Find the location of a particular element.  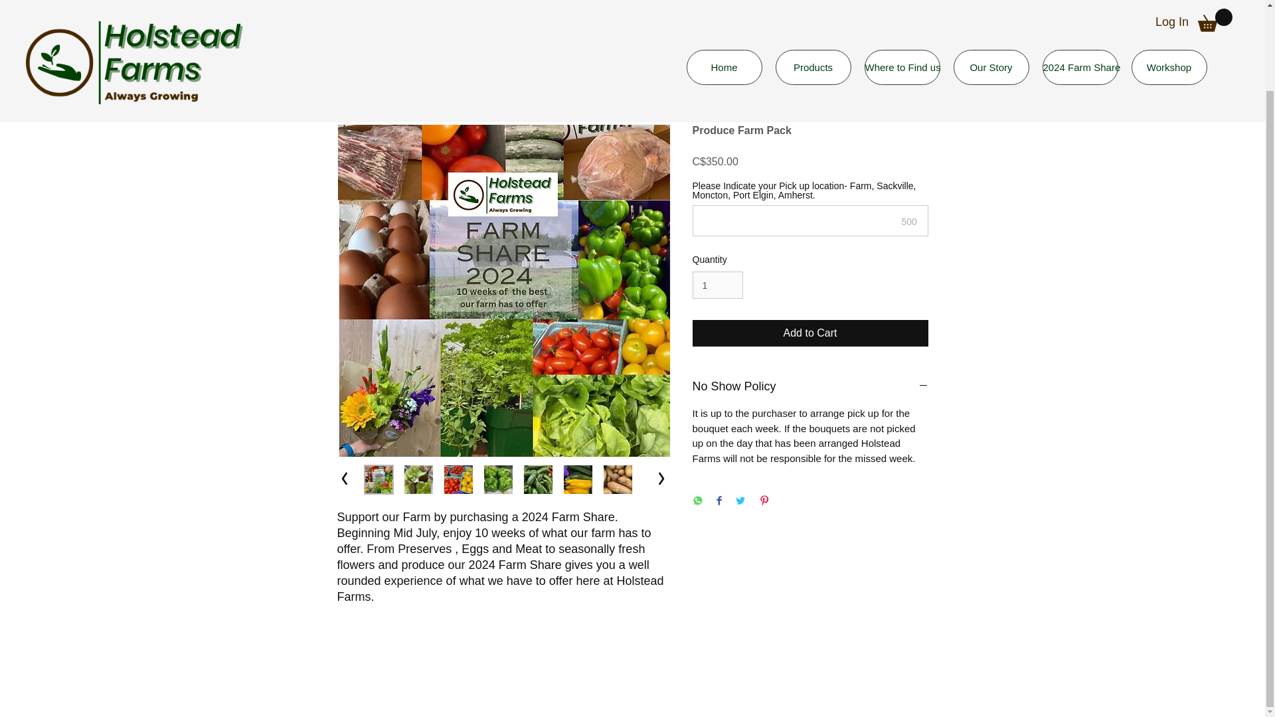

1 is located at coordinates (717, 285).